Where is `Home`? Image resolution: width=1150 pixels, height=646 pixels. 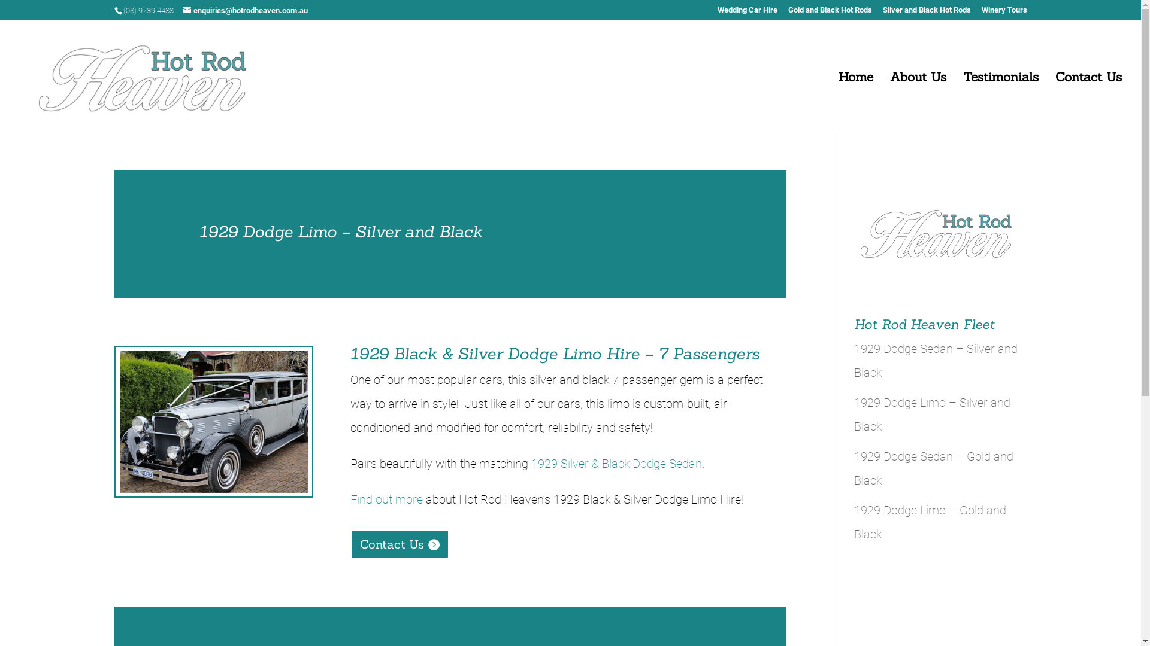
Home is located at coordinates (856, 103).